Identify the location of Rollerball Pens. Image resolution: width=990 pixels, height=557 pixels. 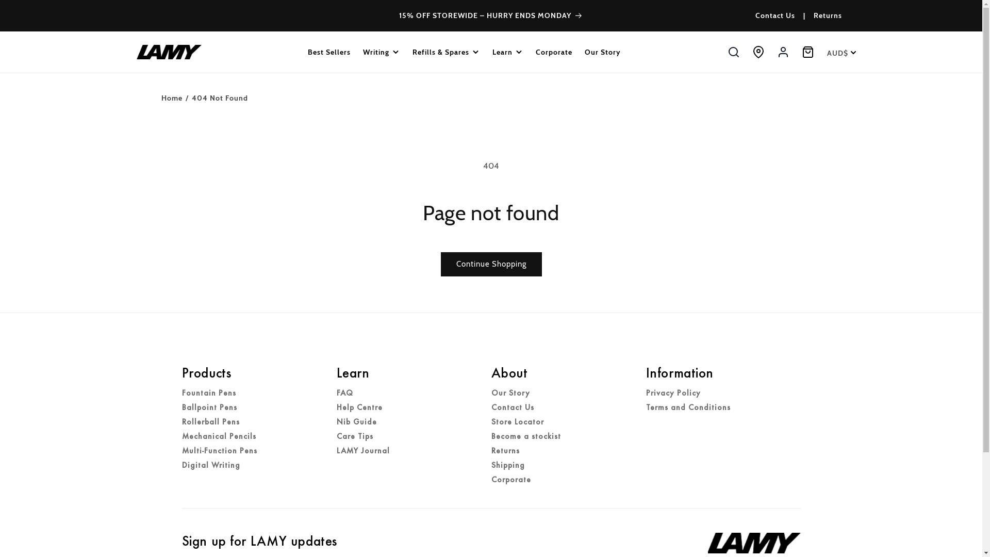
(210, 422).